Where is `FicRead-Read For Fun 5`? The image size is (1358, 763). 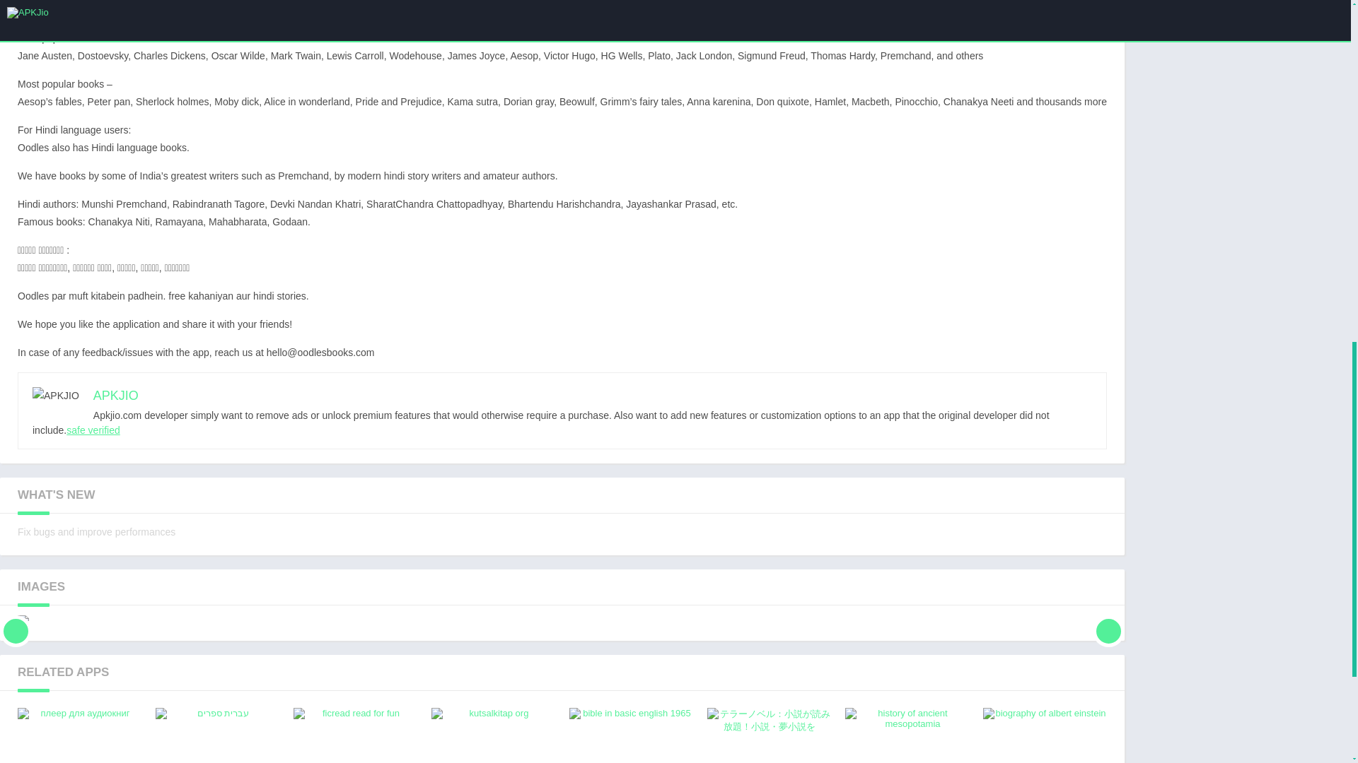 FicRead-Read For Fun 5 is located at coordinates (16, 620).